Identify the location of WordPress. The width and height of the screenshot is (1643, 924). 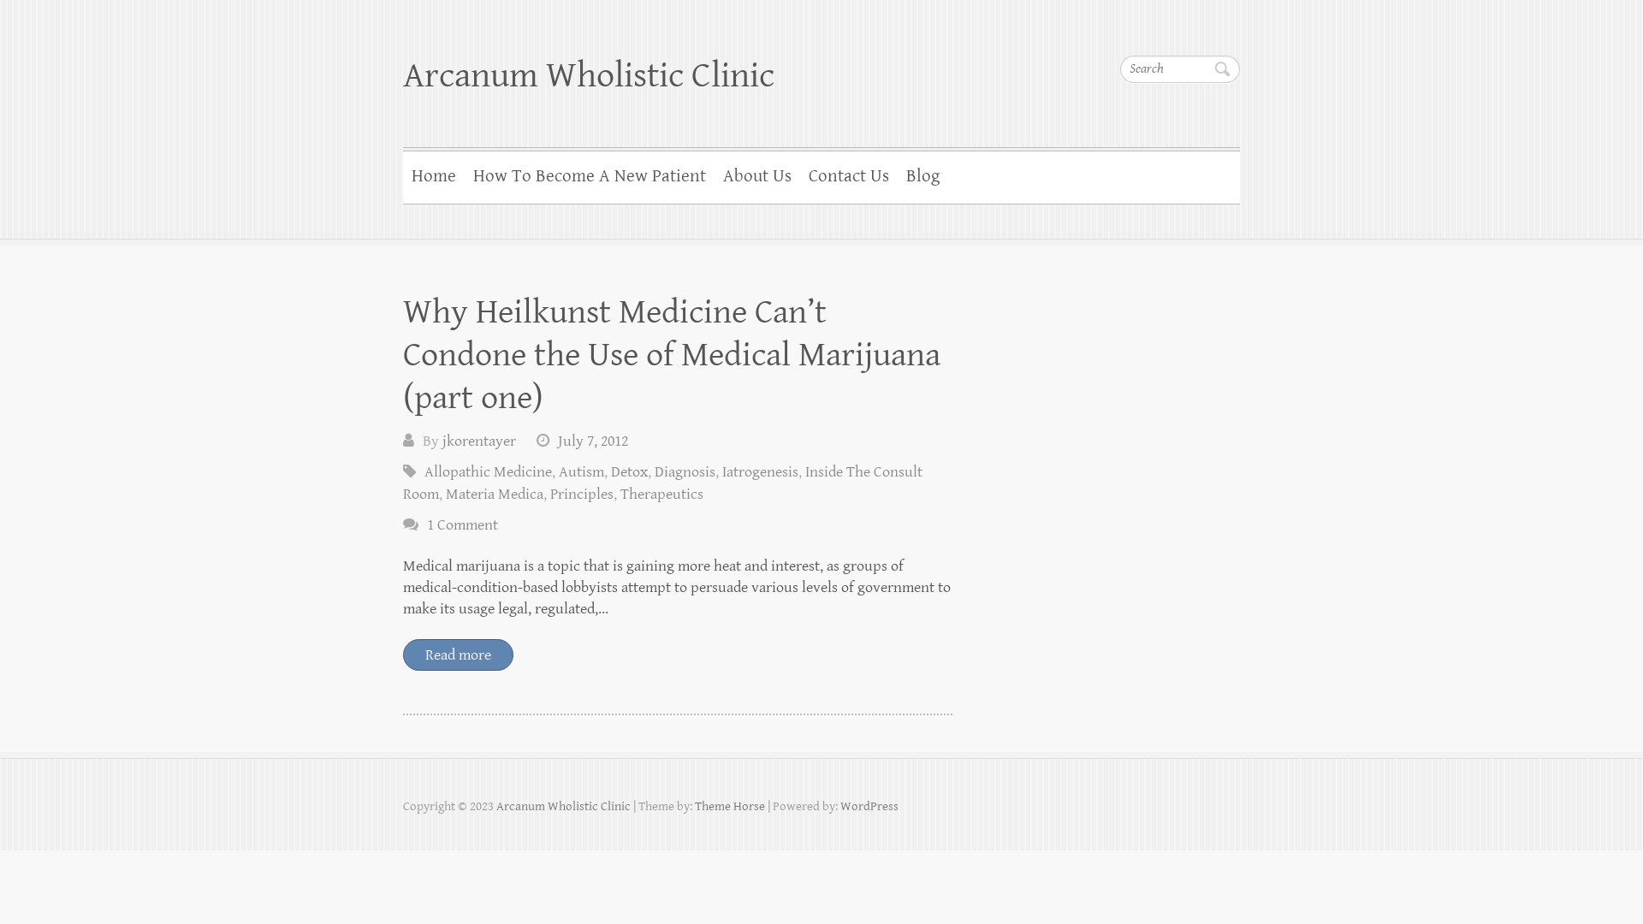
(869, 806).